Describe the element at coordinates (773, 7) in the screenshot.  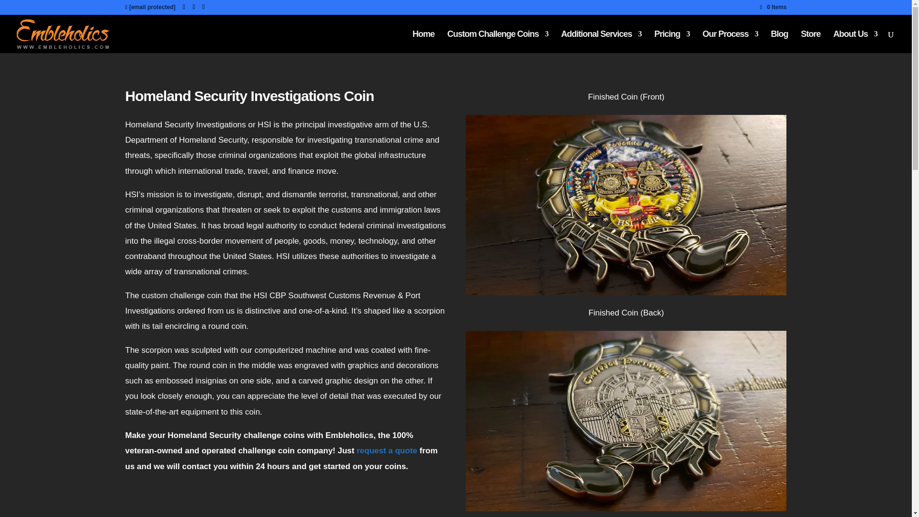
I see `0 Items` at that location.